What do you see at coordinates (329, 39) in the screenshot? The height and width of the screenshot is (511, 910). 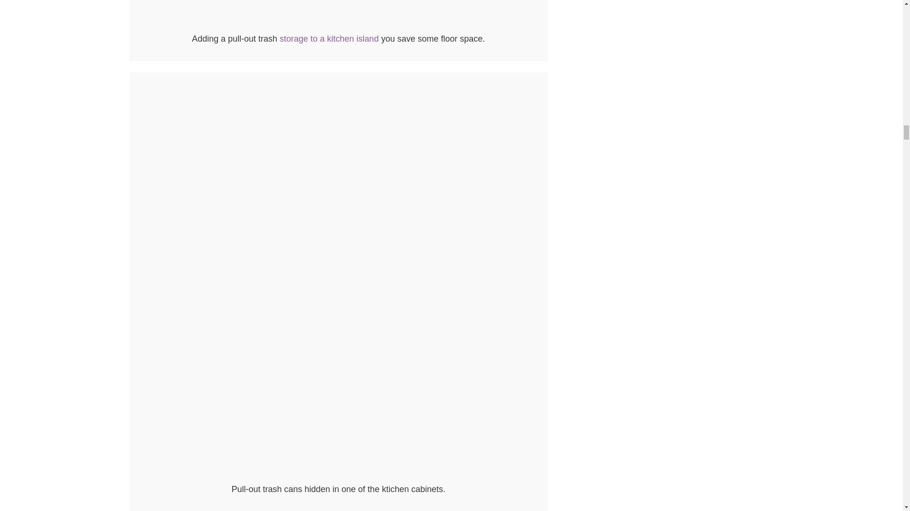 I see `storage to a kitchen island` at bounding box center [329, 39].